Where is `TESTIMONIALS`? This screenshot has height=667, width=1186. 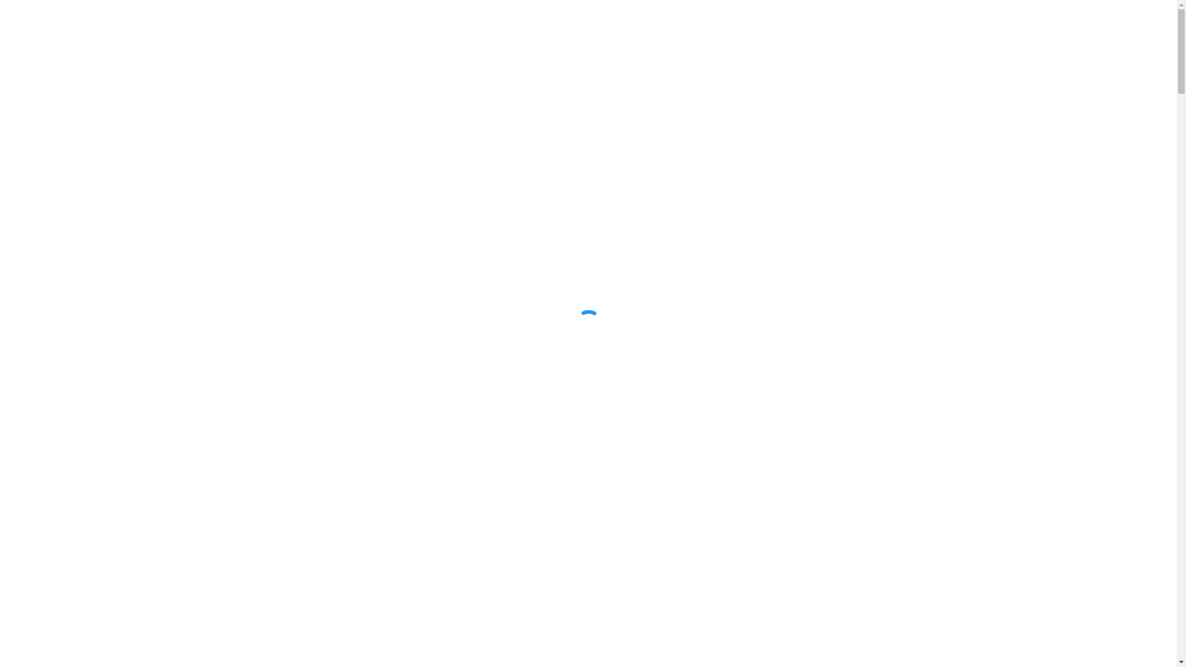 TESTIMONIALS is located at coordinates (810, 27).